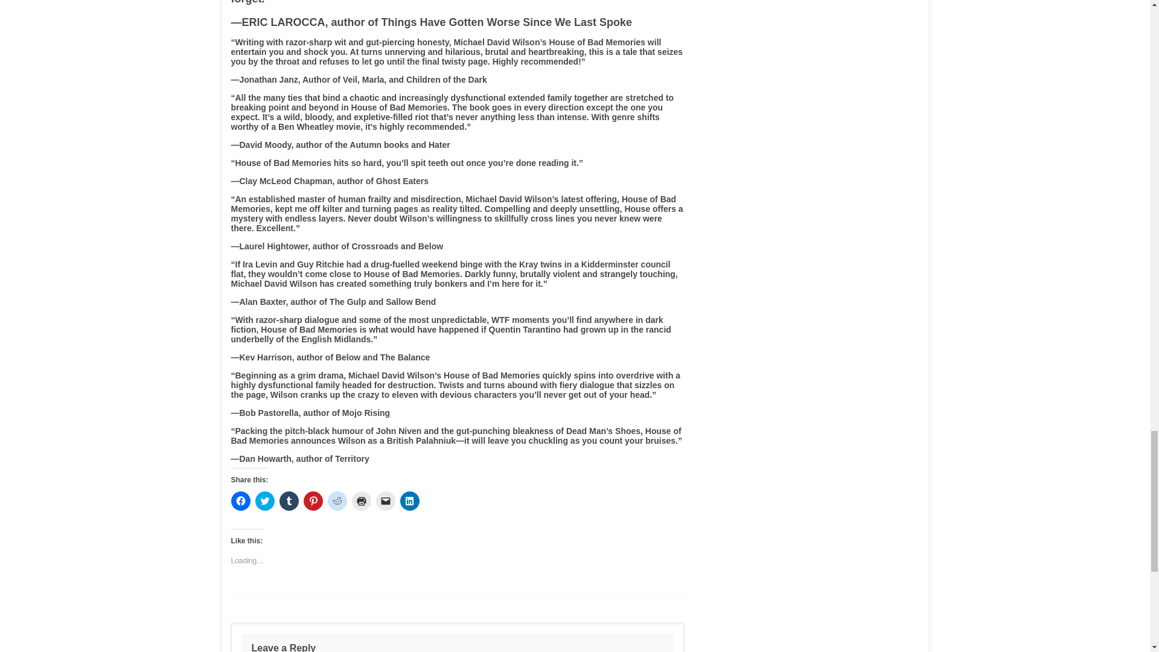 The image size is (1159, 652). Describe the element at coordinates (409, 501) in the screenshot. I see `Click to share on LinkedIn` at that location.